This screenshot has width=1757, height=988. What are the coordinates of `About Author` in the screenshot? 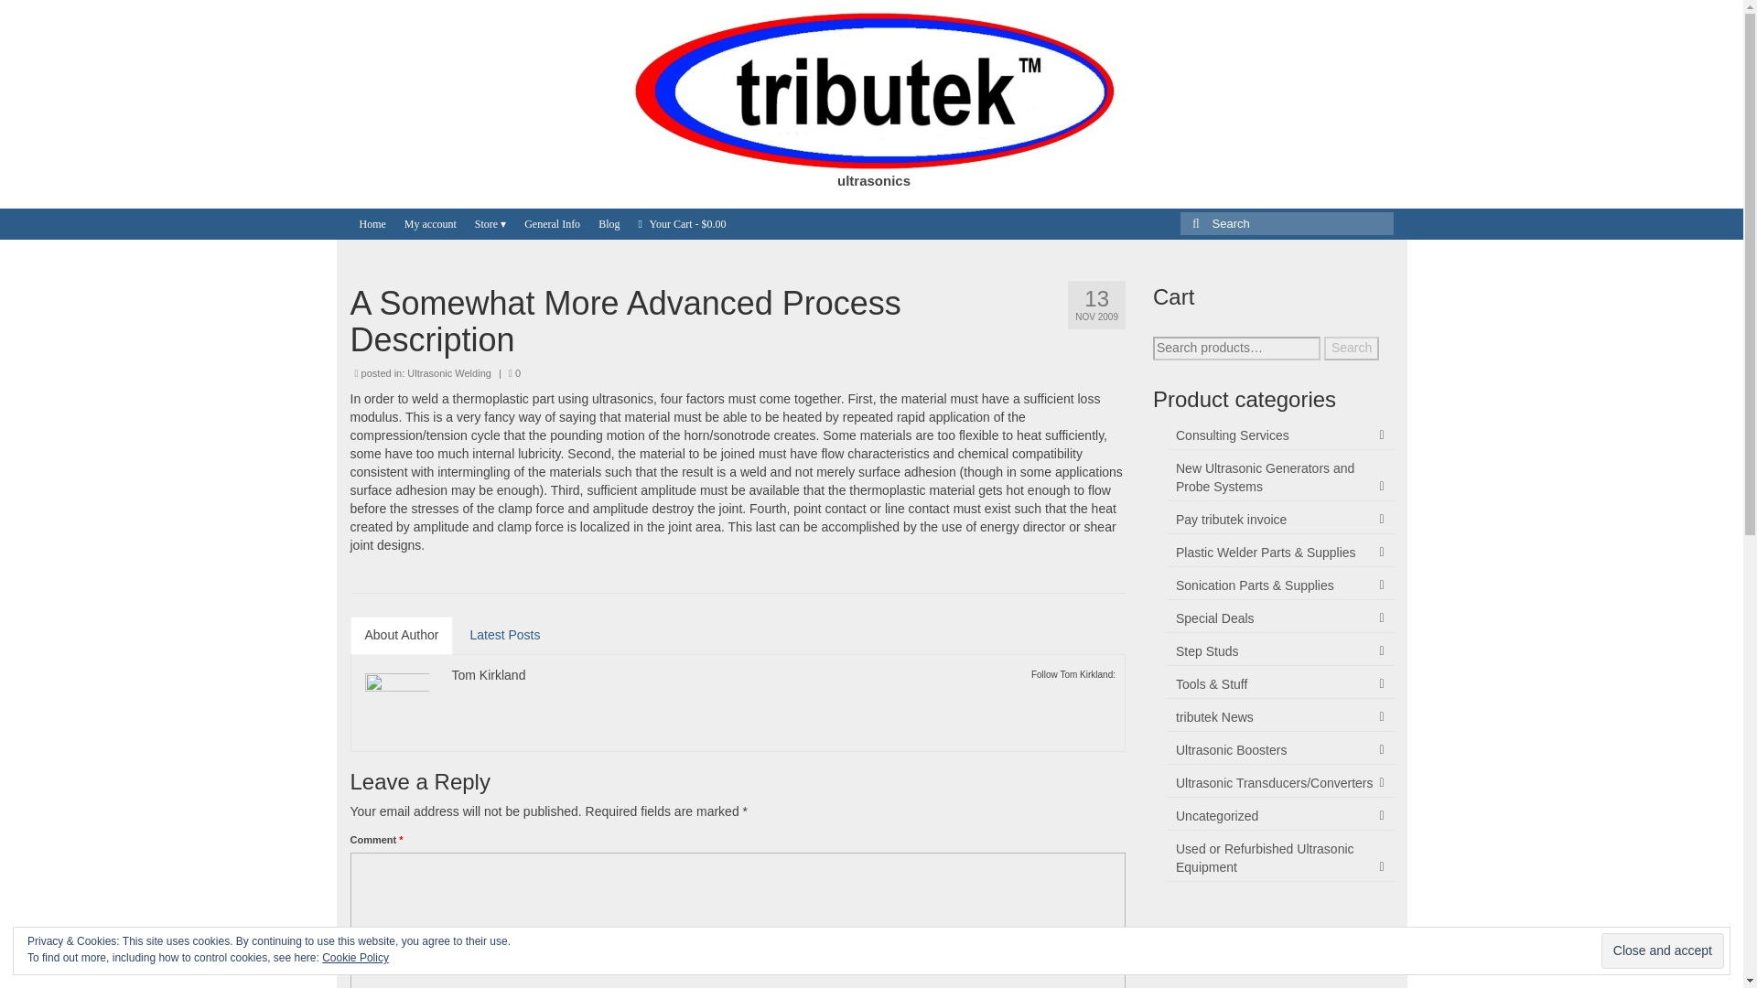 It's located at (401, 635).